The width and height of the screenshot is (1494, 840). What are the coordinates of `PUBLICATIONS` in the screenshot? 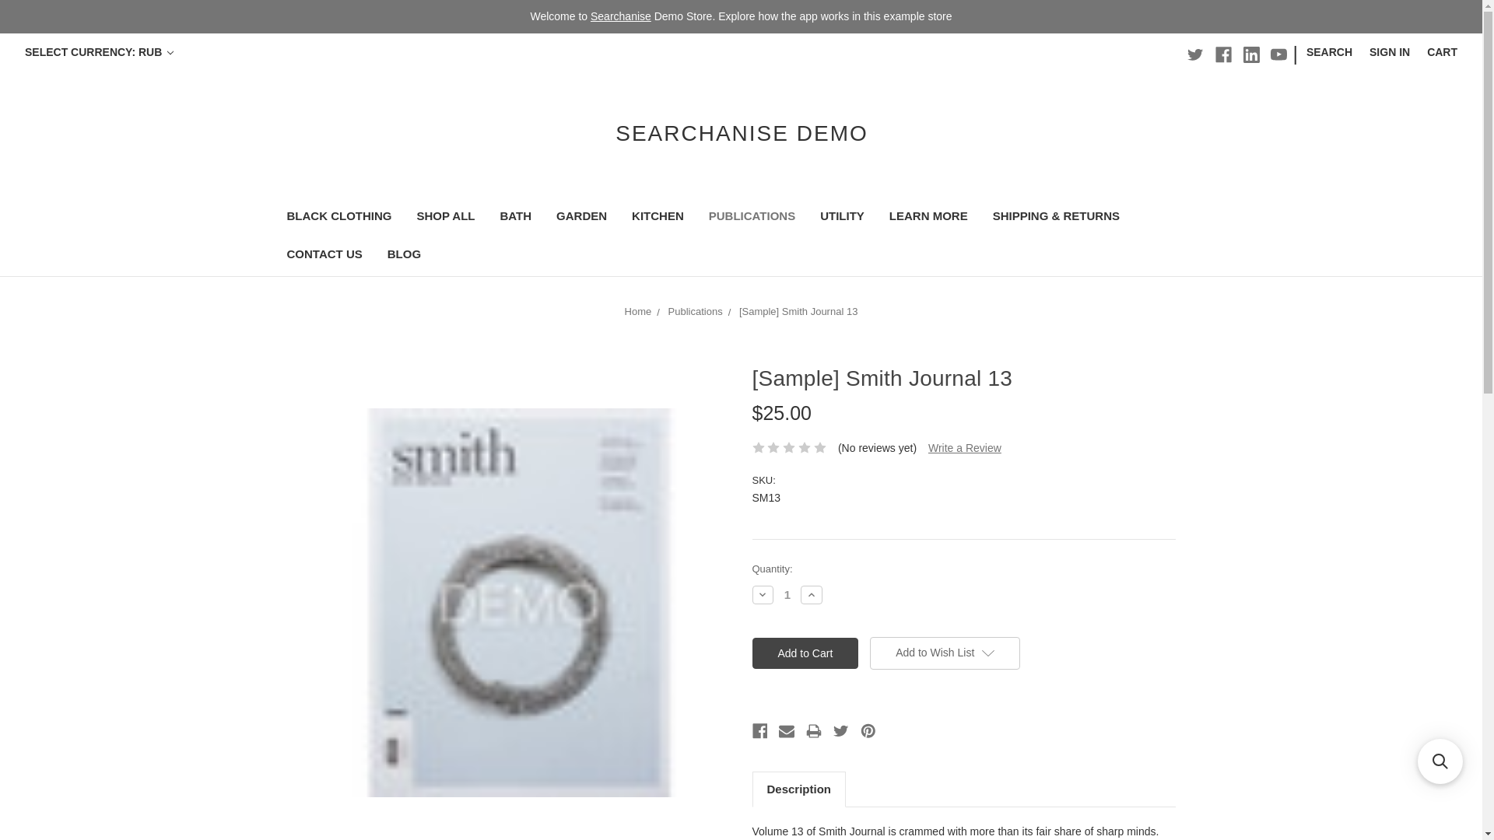 It's located at (752, 218).